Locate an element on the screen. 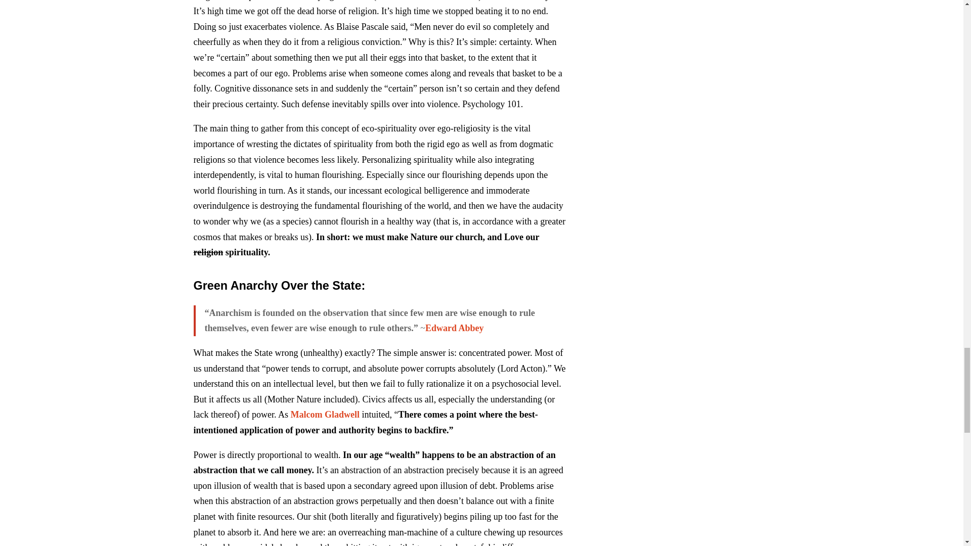  Malcom Gladwell is located at coordinates (325, 415).